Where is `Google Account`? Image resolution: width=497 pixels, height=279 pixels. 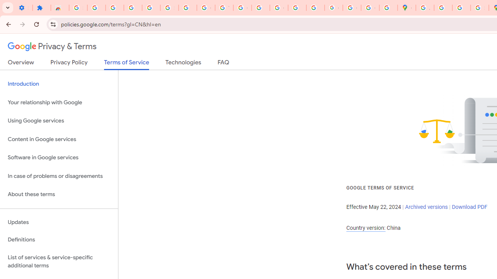 Google Account is located at coordinates (206, 8).